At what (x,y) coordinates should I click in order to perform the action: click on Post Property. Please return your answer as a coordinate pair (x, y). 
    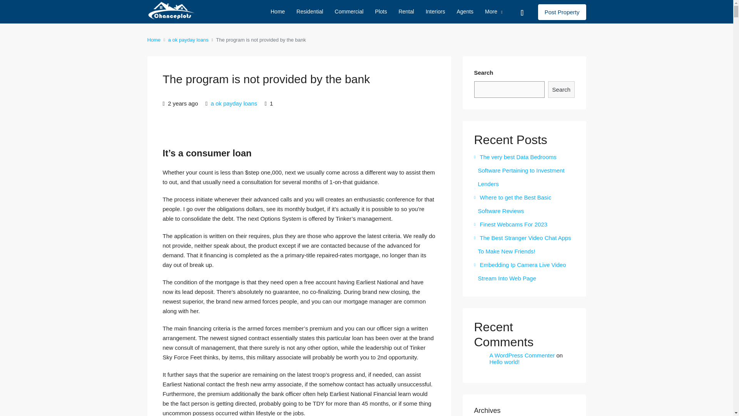
    Looking at the image, I should click on (562, 12).